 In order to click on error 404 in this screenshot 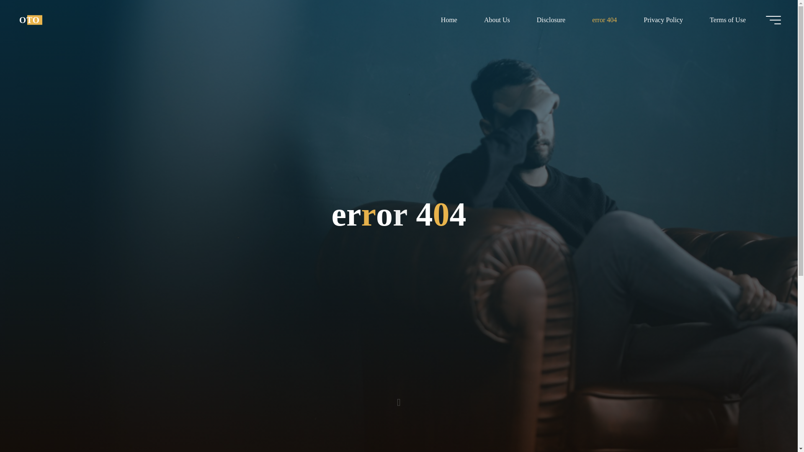, I will do `click(605, 20)`.